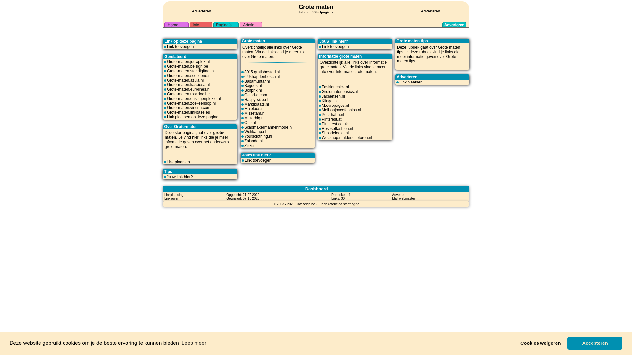 This screenshot has width=632, height=355. What do you see at coordinates (201, 11) in the screenshot?
I see `Adverteren` at bounding box center [201, 11].